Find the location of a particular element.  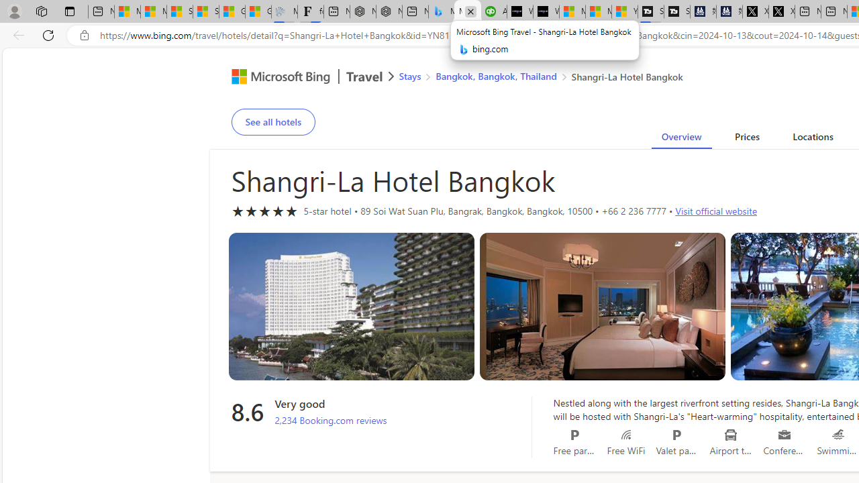

Streaming Coverage | T3 is located at coordinates (651, 12).